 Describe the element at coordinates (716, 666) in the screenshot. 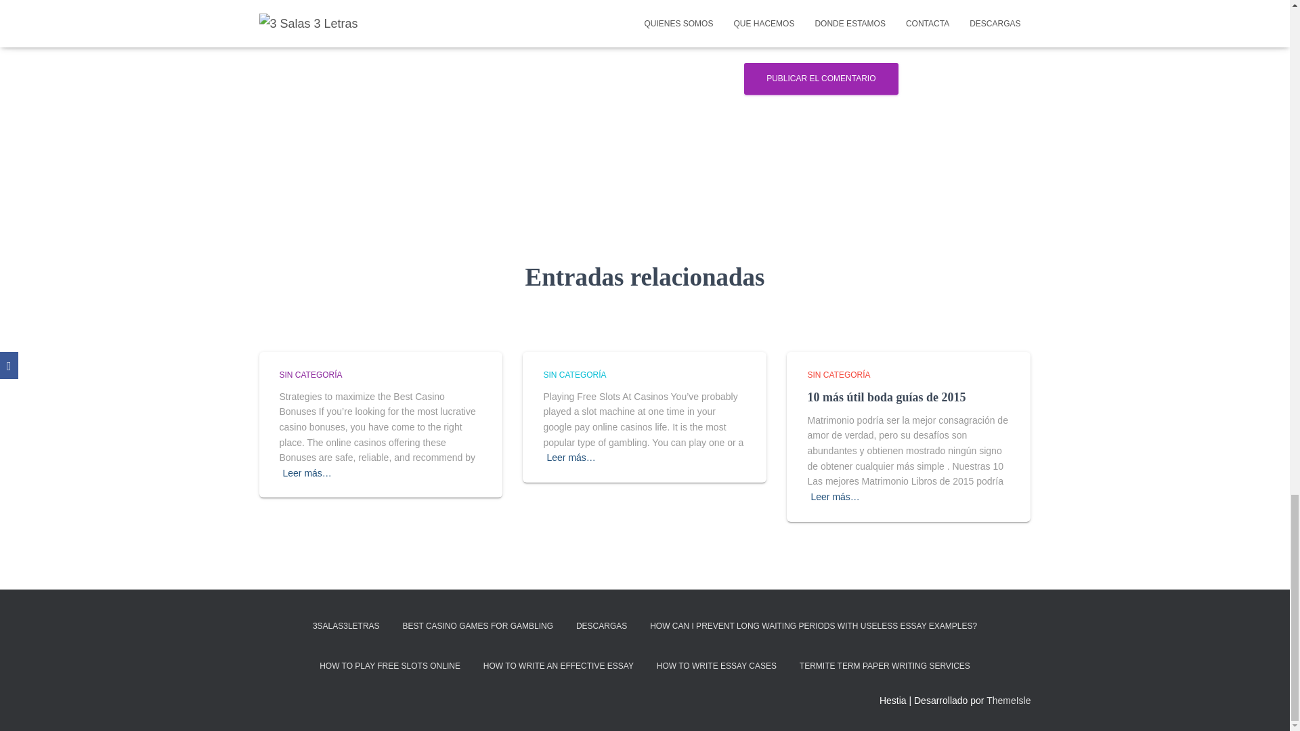

I see `HOW TO WRITE ESSAY CASES` at that location.